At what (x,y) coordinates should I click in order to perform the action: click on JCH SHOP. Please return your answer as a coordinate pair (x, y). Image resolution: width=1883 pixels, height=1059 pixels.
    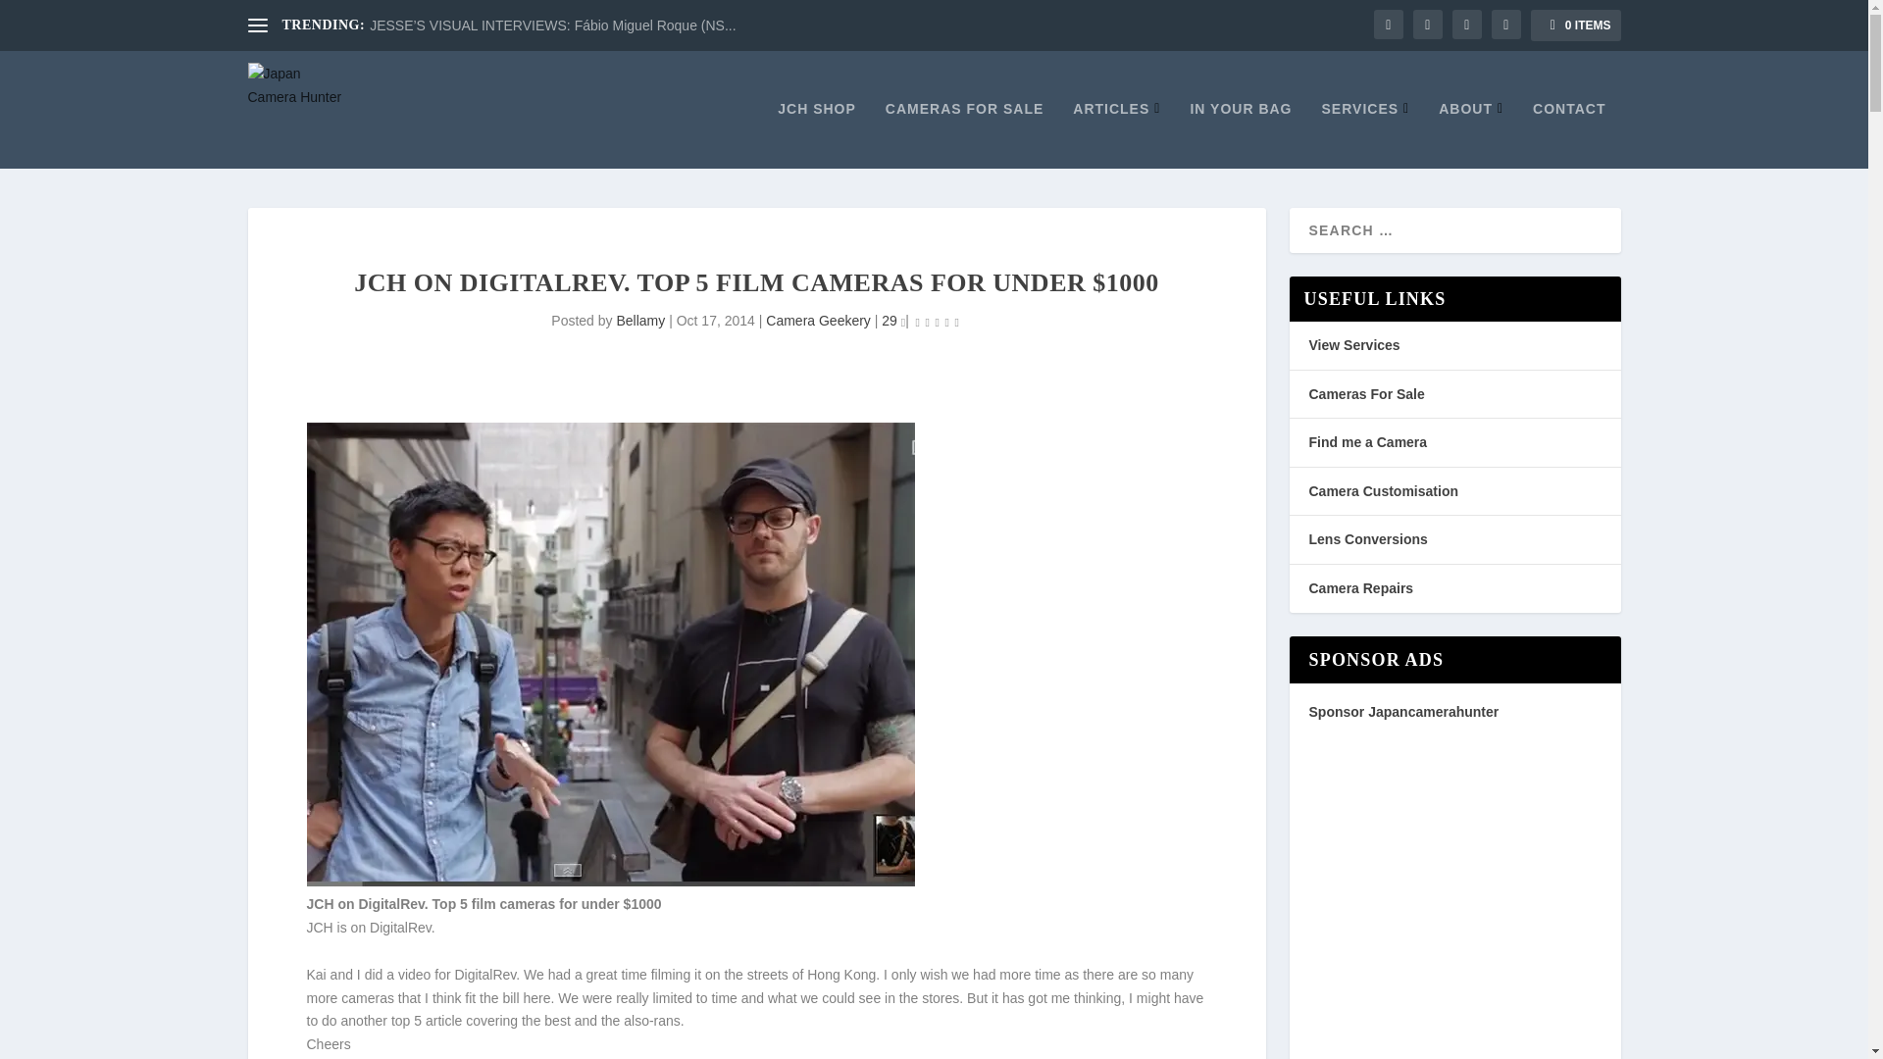
    Looking at the image, I should click on (816, 133).